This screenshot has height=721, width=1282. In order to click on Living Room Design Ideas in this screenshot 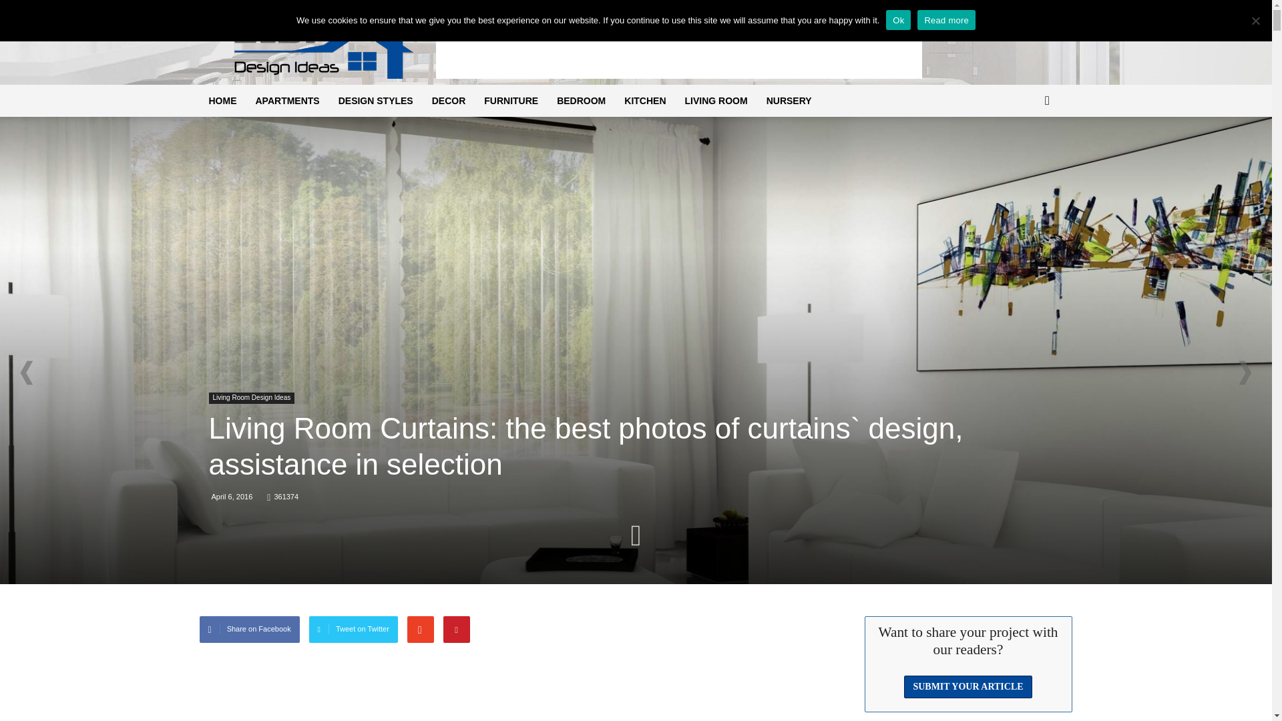, I will do `click(251, 398)`.